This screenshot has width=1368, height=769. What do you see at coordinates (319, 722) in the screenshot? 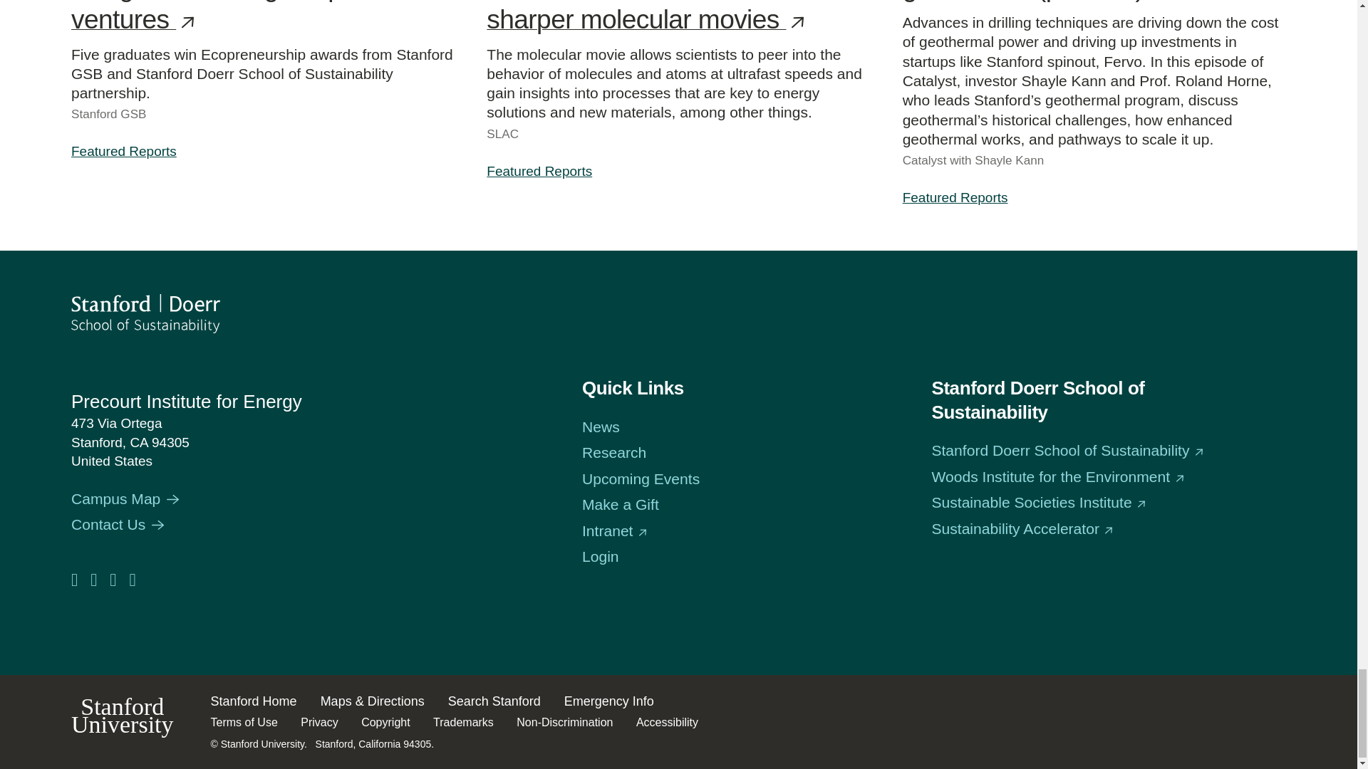
I see `Privacy and cookie policy` at bounding box center [319, 722].